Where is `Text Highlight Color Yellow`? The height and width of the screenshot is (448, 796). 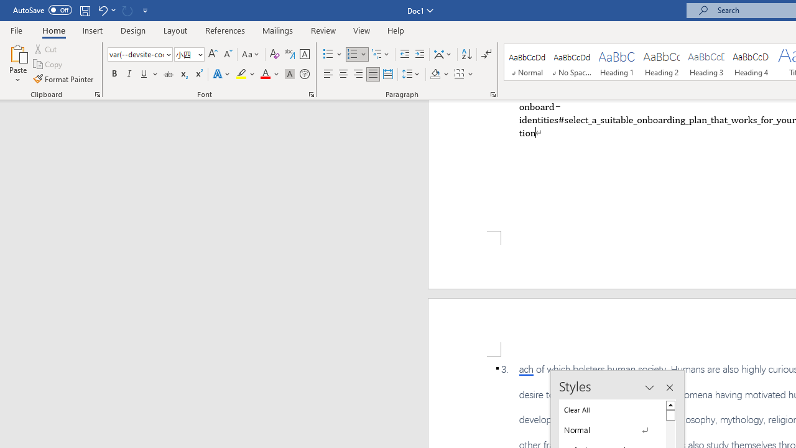
Text Highlight Color Yellow is located at coordinates (241, 75).